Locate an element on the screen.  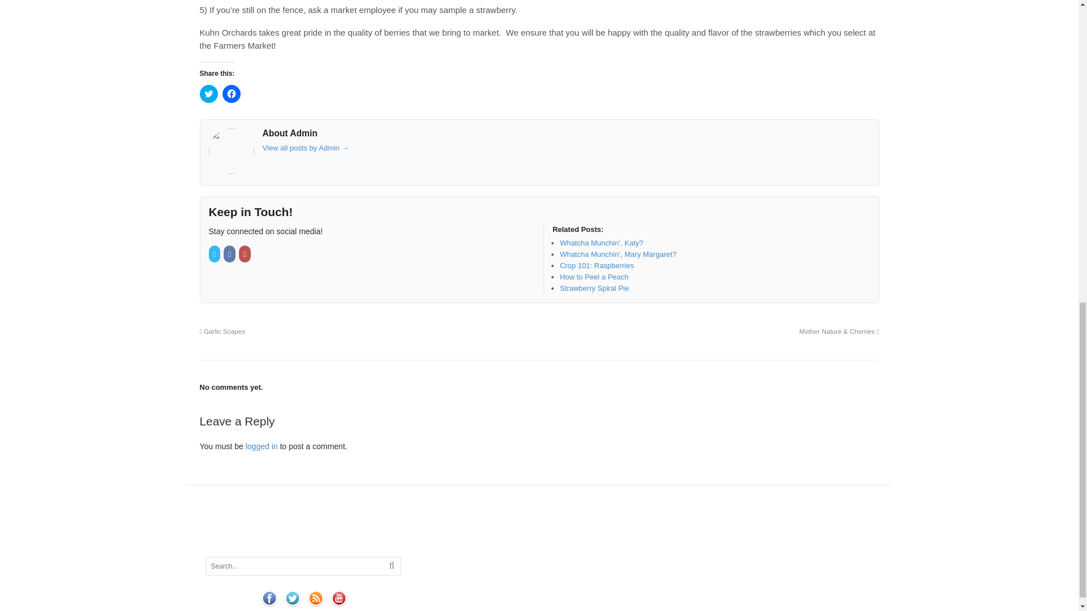
Click to share on Twitter is located at coordinates (208, 94).